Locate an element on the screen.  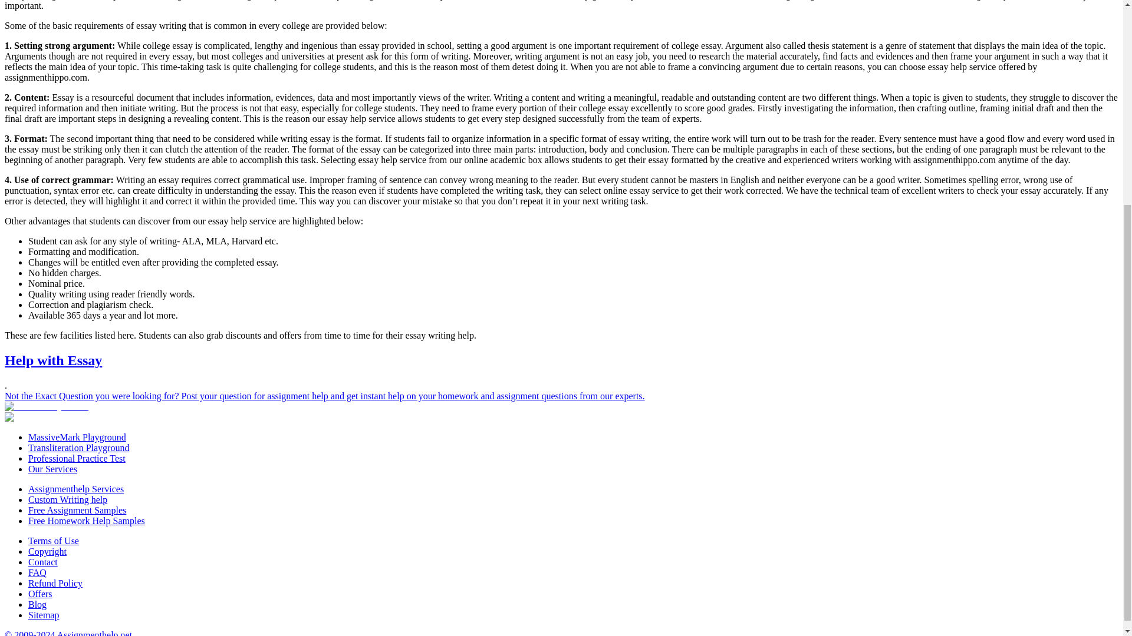
Our Services is located at coordinates (52, 469).